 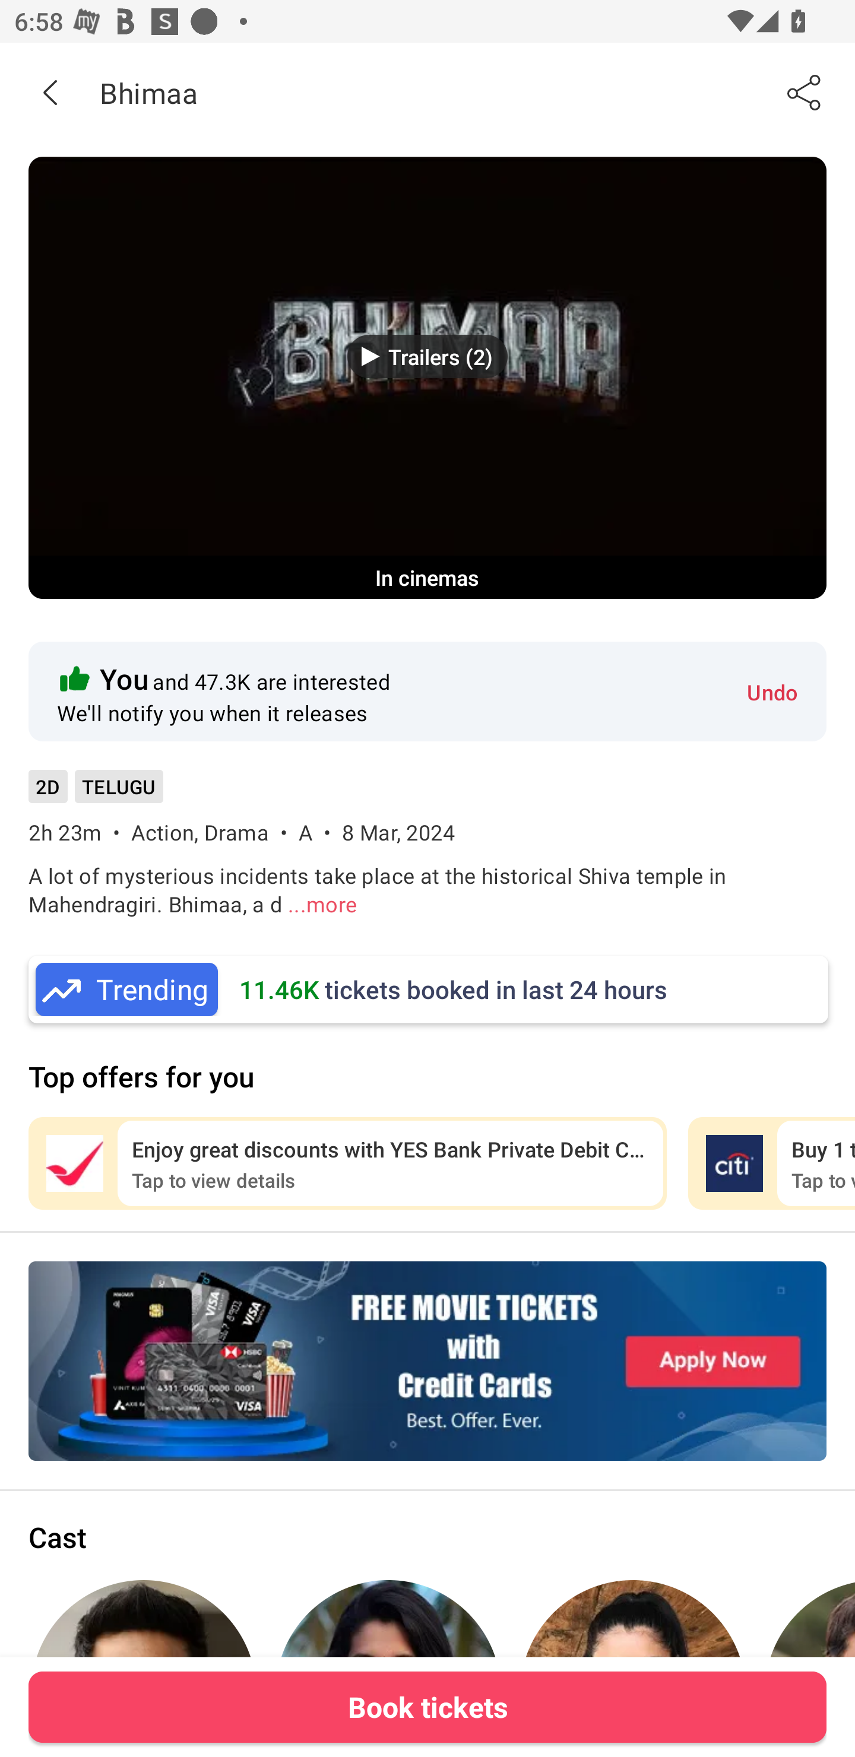 I want to click on Book tickets, so click(x=427, y=1707).